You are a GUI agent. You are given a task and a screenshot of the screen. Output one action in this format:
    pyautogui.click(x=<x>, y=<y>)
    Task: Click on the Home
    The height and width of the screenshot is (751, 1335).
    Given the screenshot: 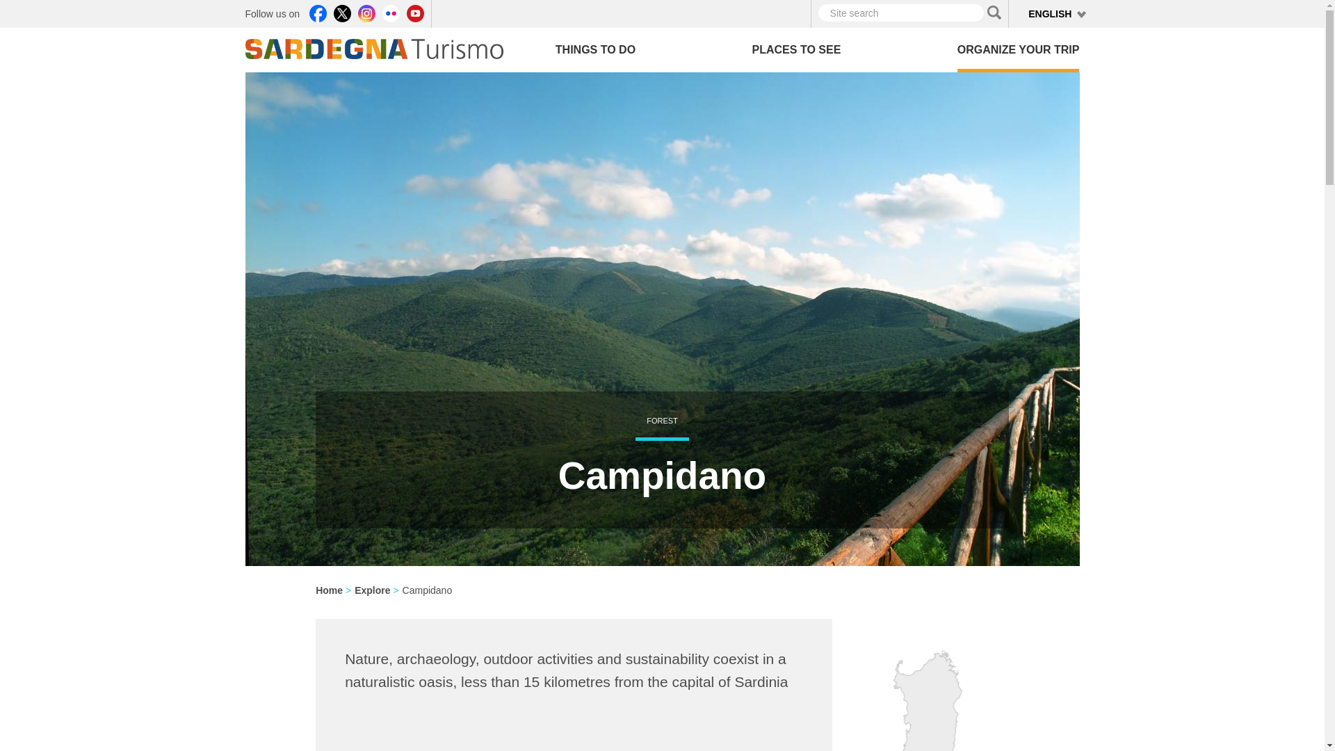 What is the action you would take?
    pyautogui.click(x=379, y=43)
    